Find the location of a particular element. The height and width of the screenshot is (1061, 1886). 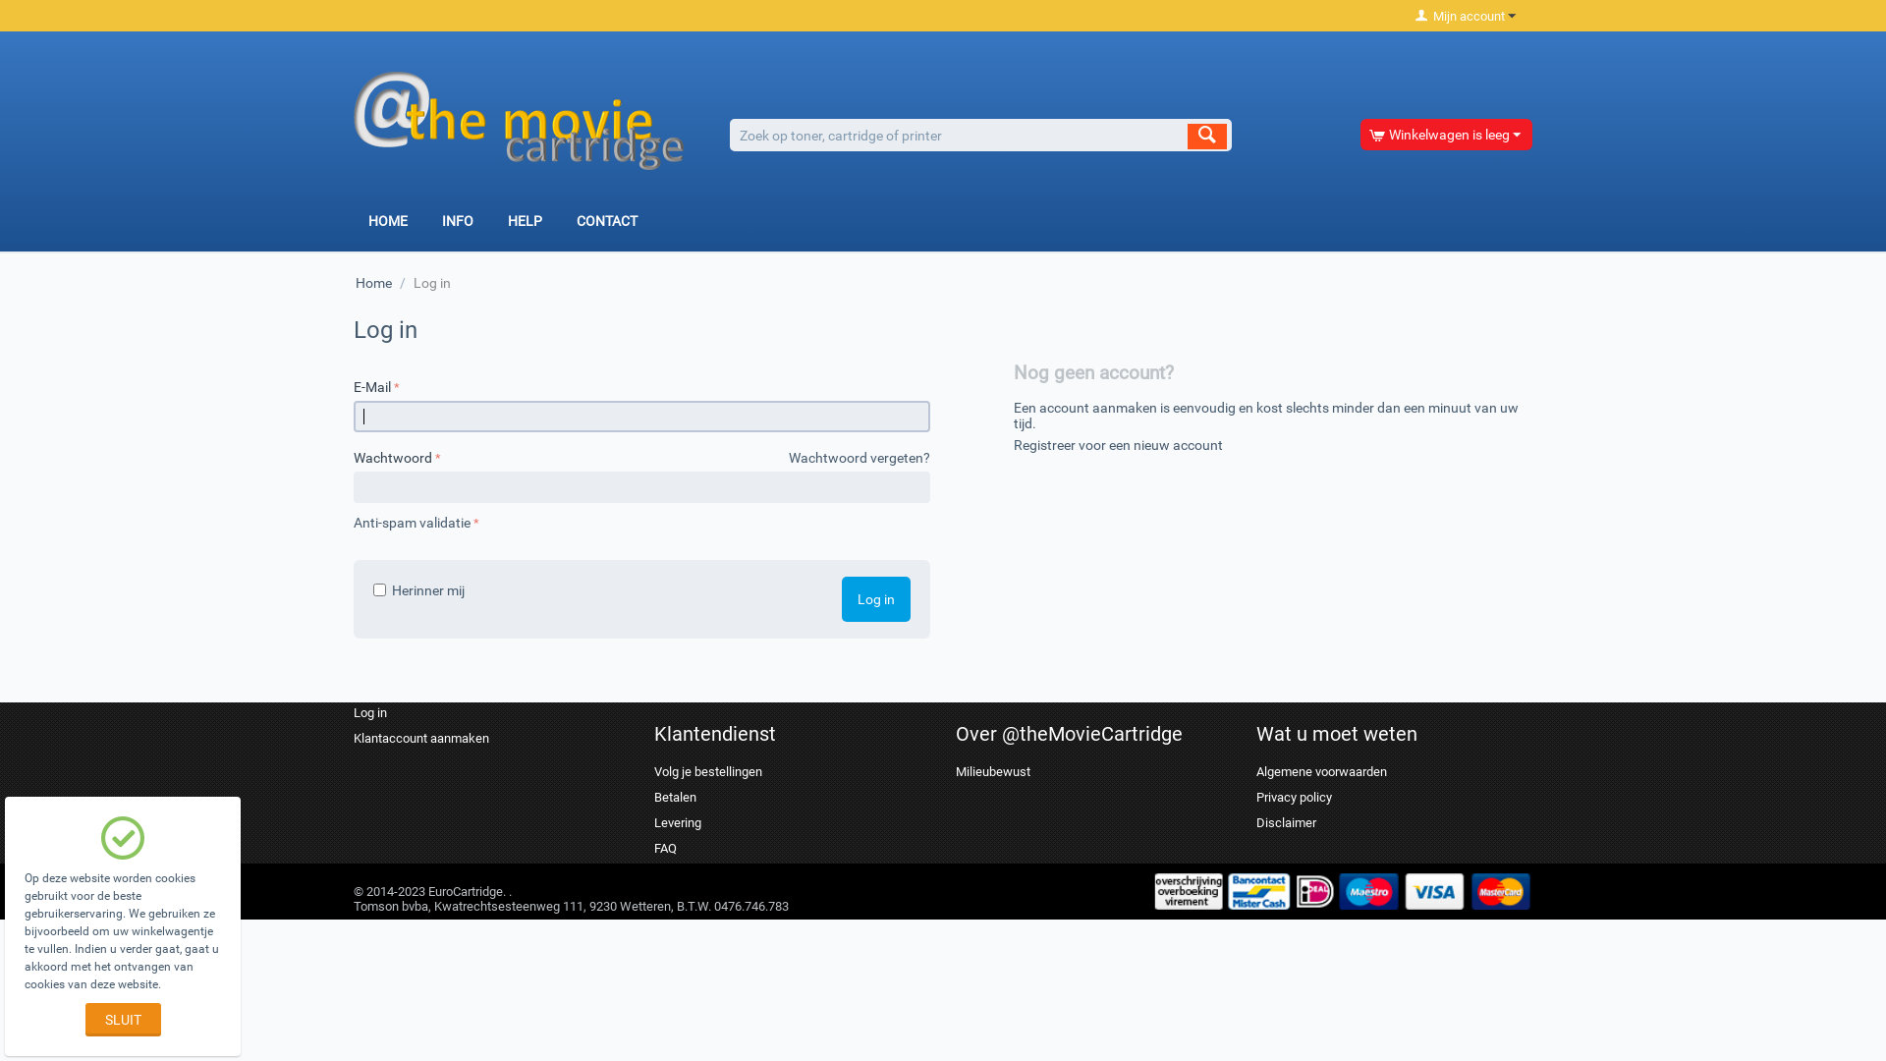

Betalen is located at coordinates (676, 798).